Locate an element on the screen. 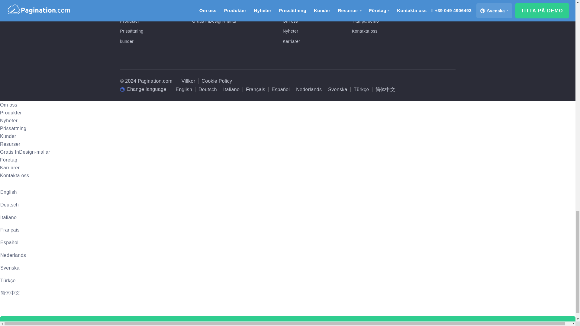 Image resolution: width=580 pixels, height=326 pixels. kunder is located at coordinates (127, 41).